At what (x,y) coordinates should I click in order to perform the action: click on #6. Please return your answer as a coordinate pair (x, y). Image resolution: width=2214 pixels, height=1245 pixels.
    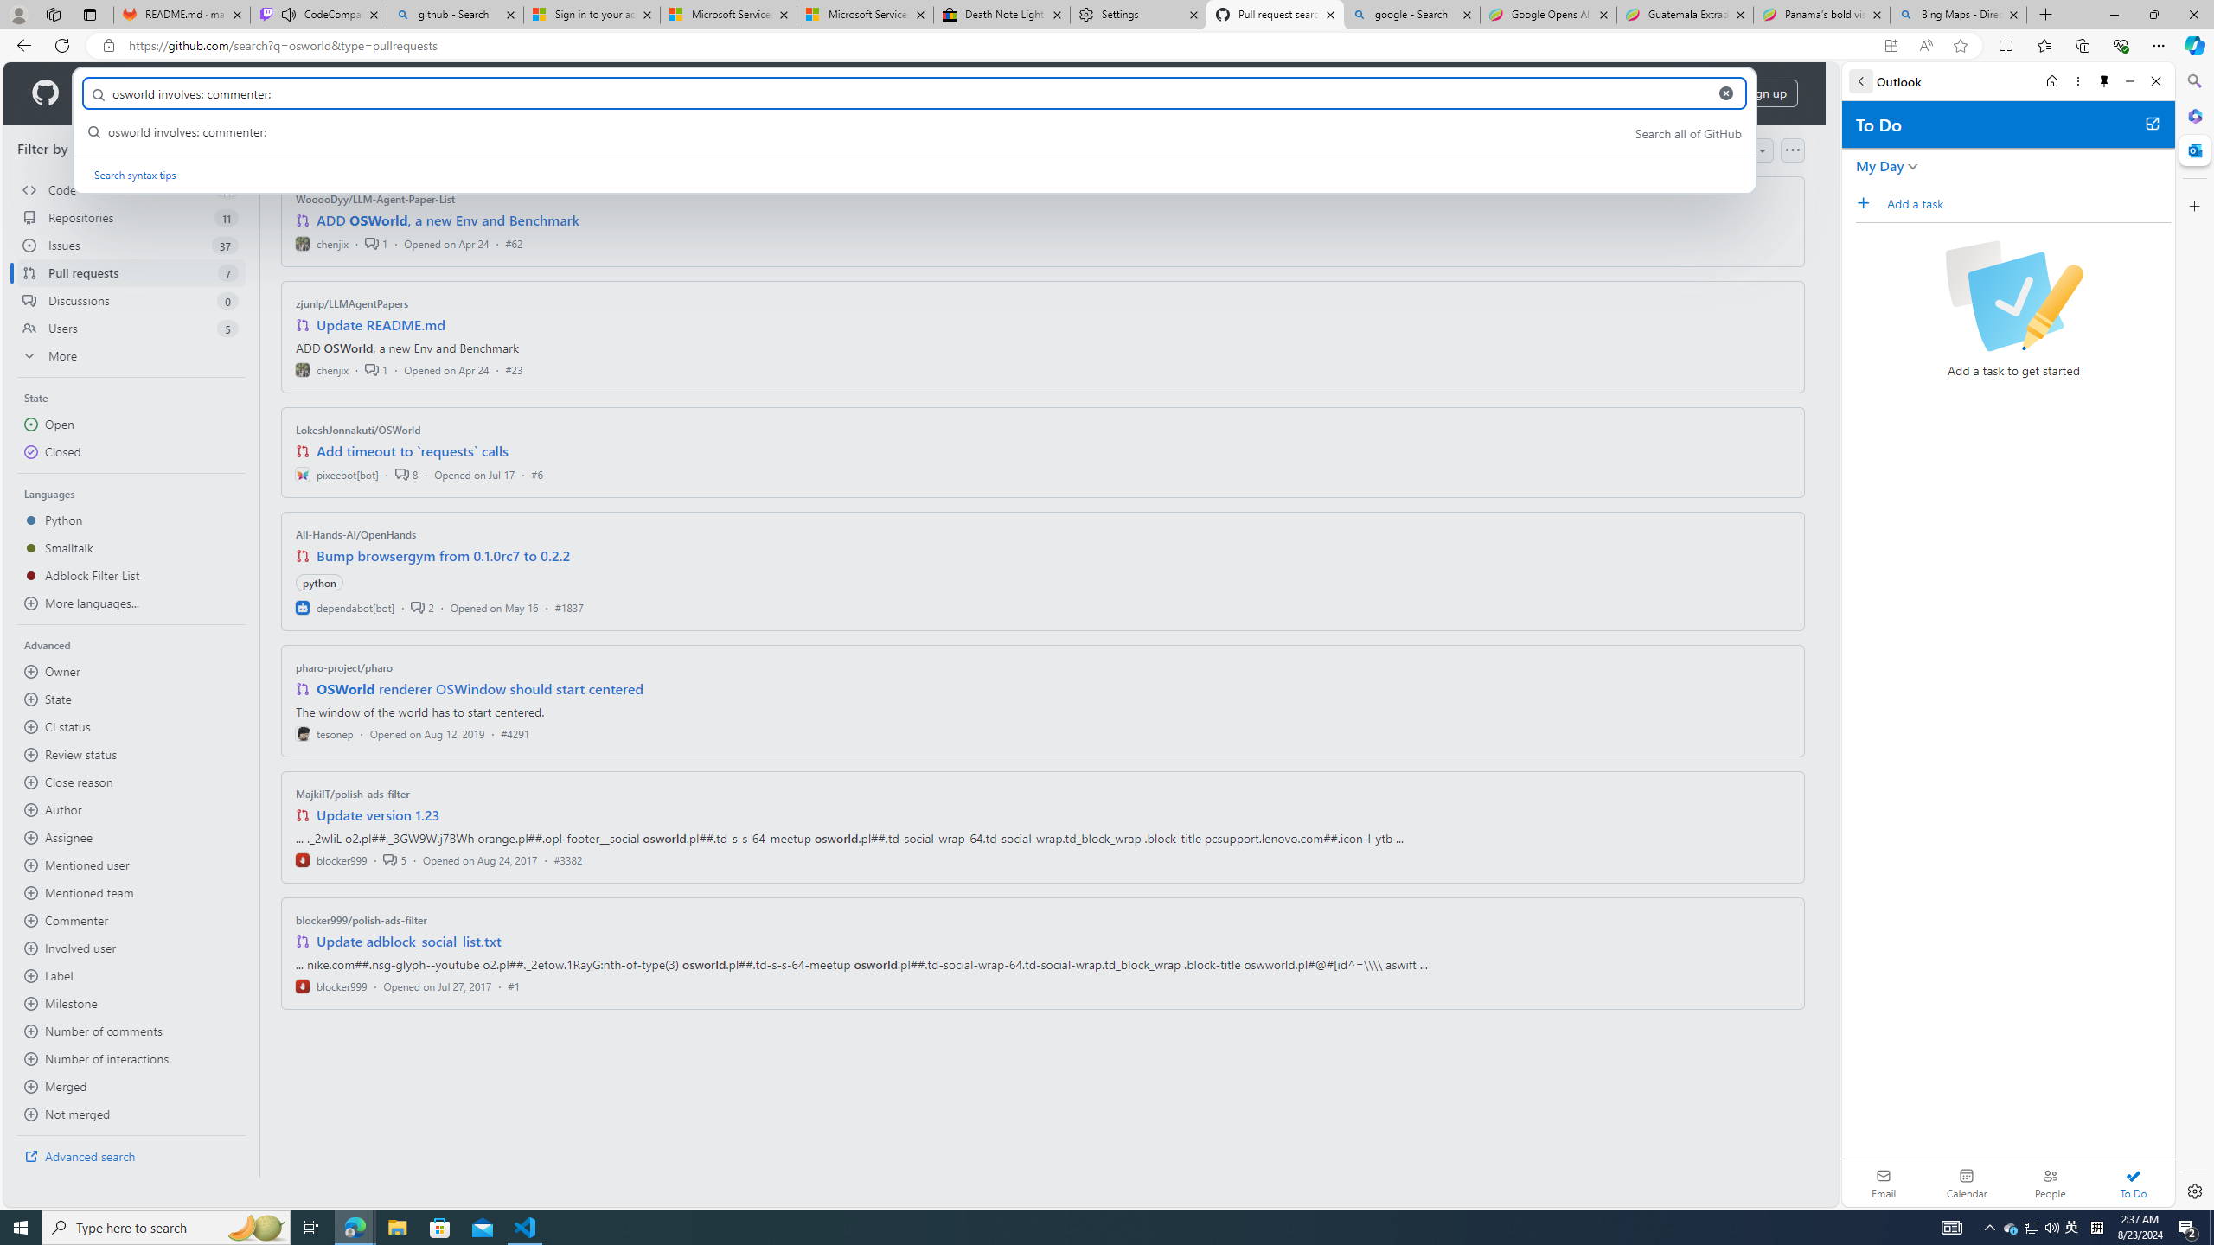
    Looking at the image, I should click on (536, 474).